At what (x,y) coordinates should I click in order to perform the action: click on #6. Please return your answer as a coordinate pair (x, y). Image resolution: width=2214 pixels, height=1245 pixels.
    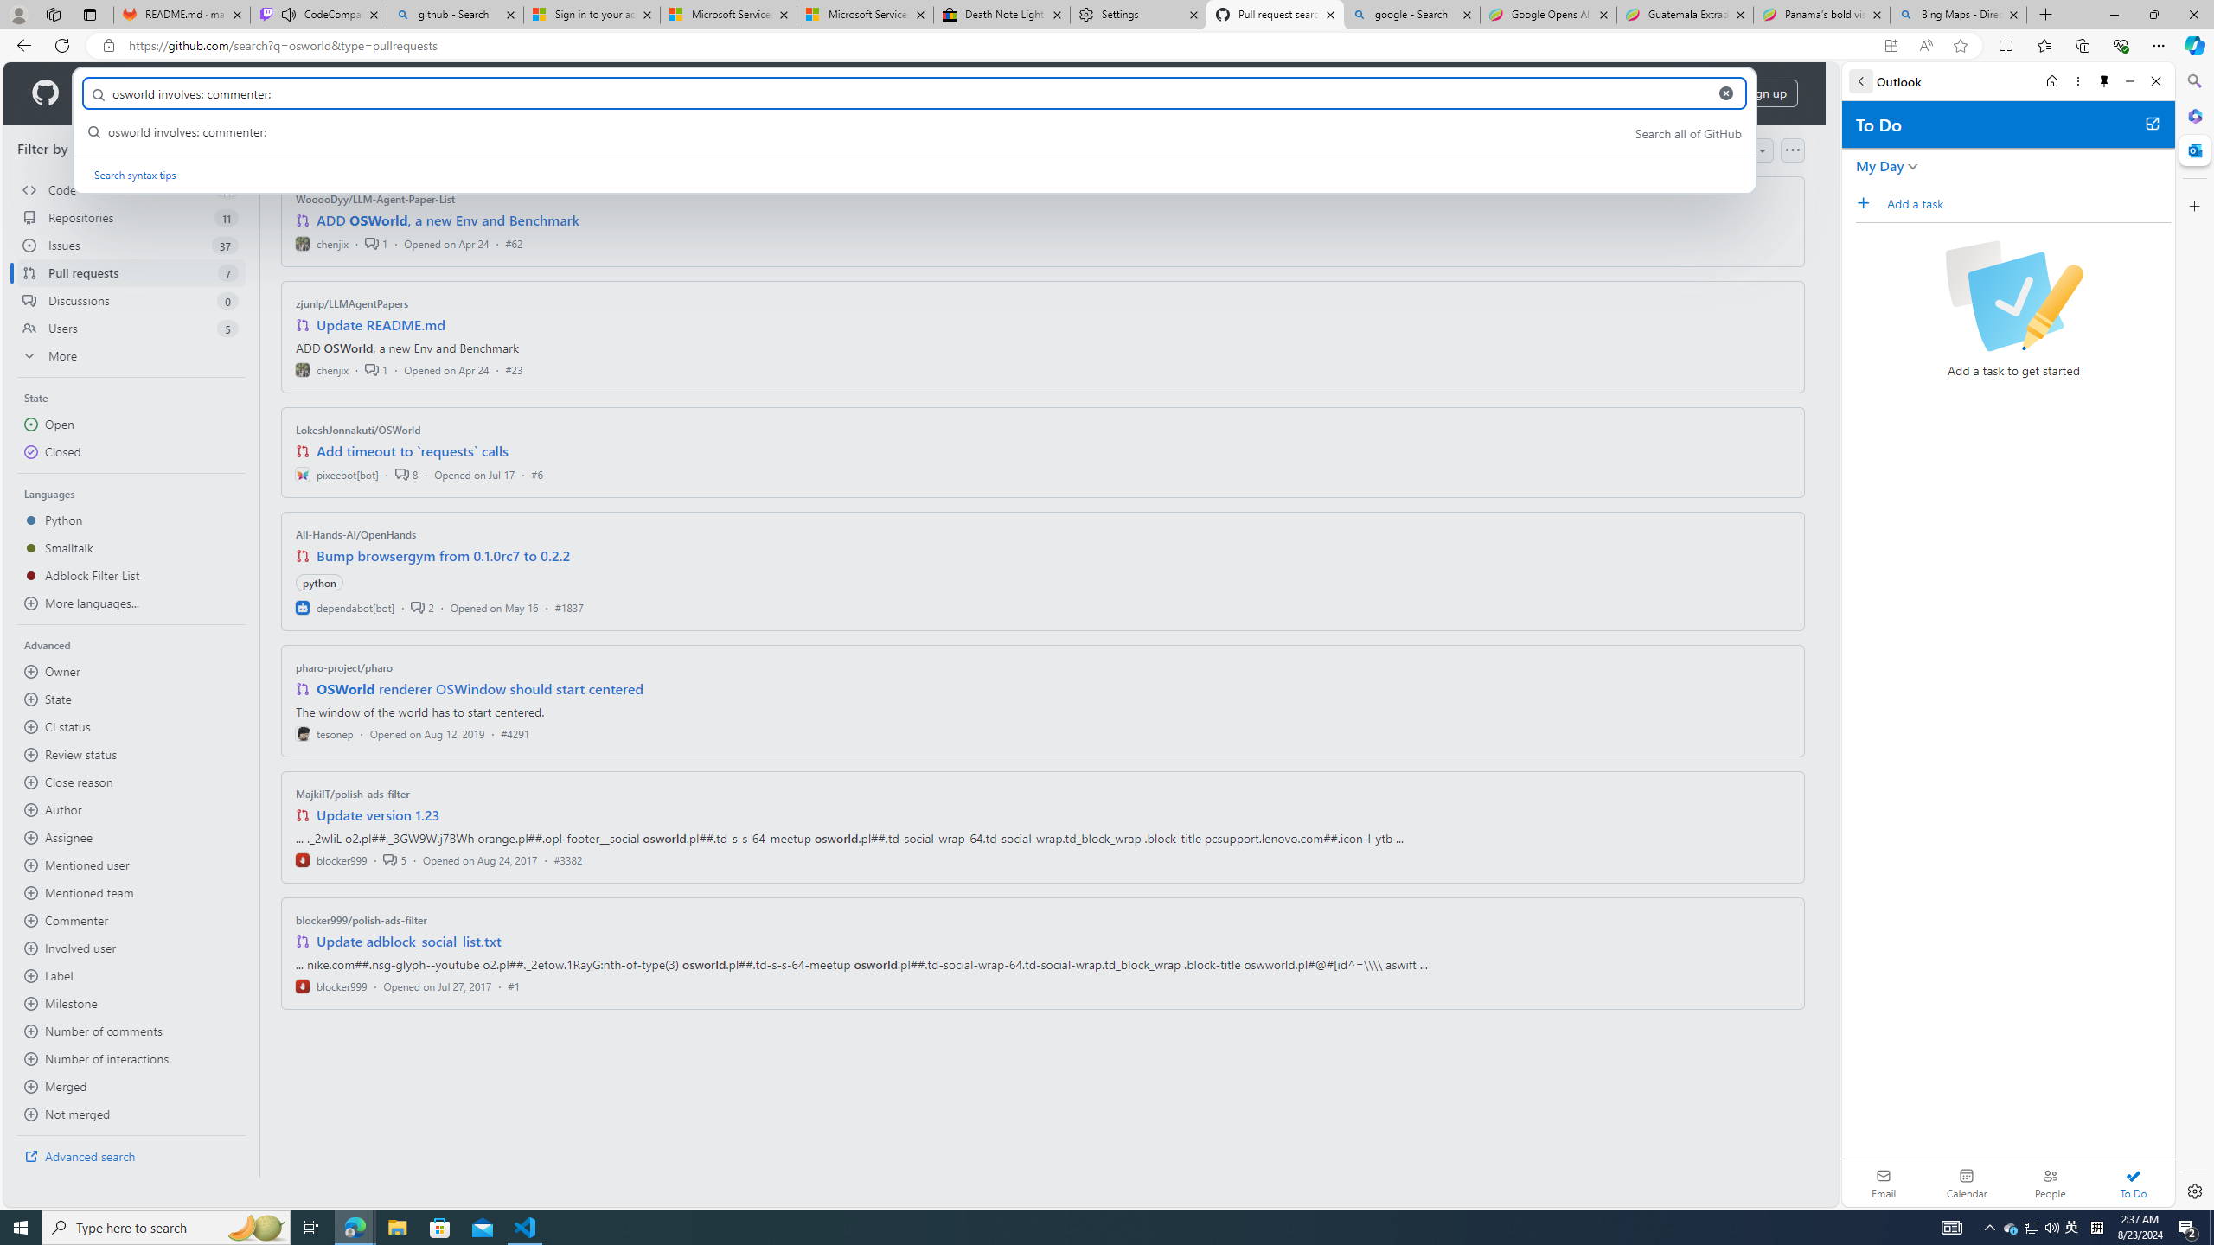
    Looking at the image, I should click on (536, 474).